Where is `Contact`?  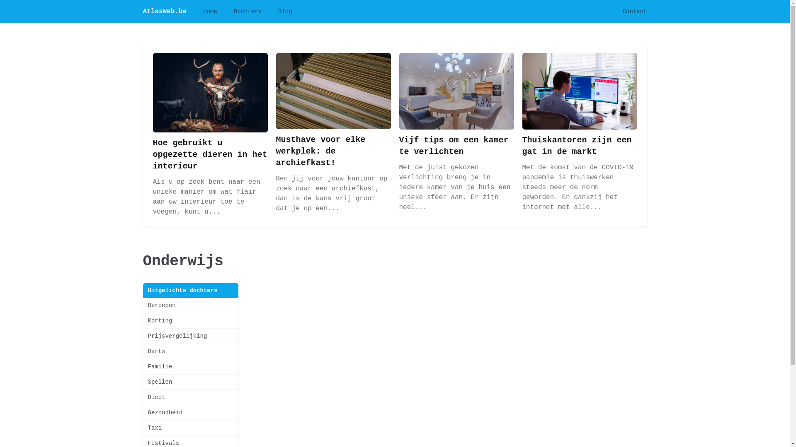 Contact is located at coordinates (635, 12).